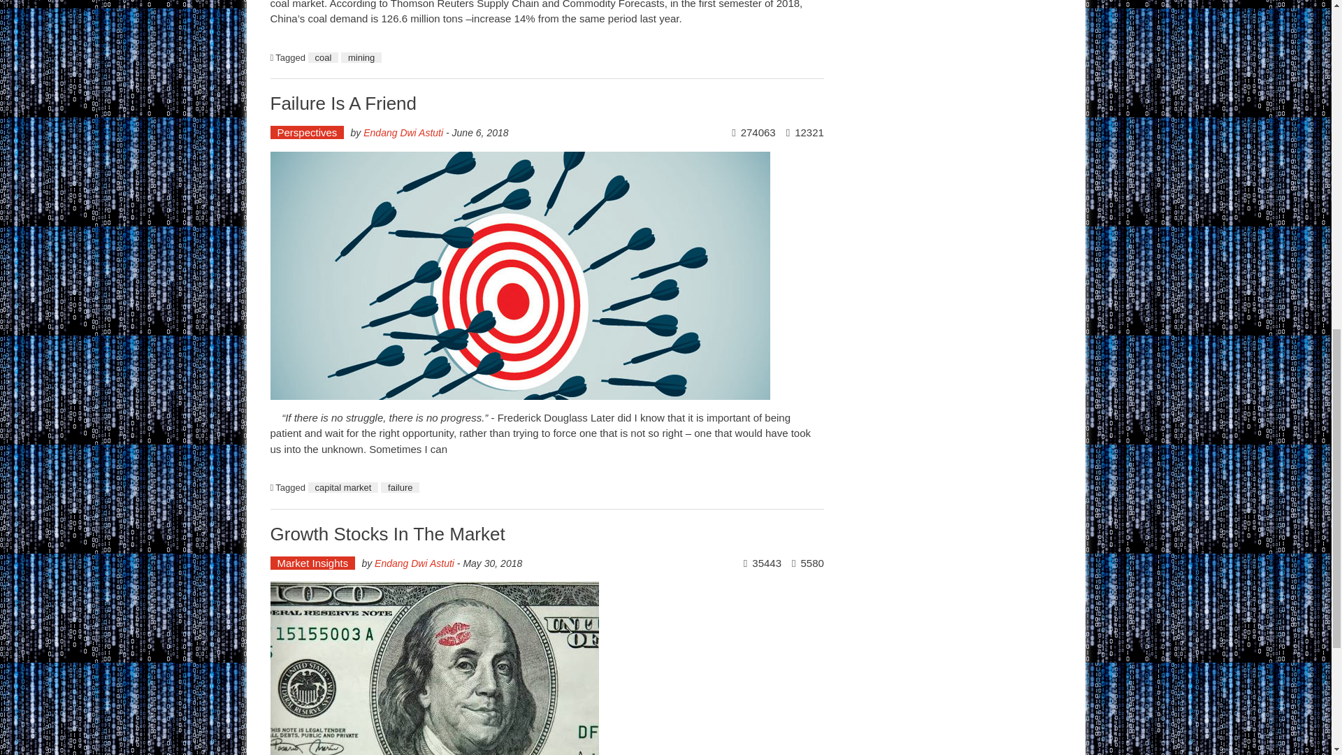 The height and width of the screenshot is (755, 1342). Describe the element at coordinates (403, 133) in the screenshot. I see `Endang Dwi Astuti` at that location.